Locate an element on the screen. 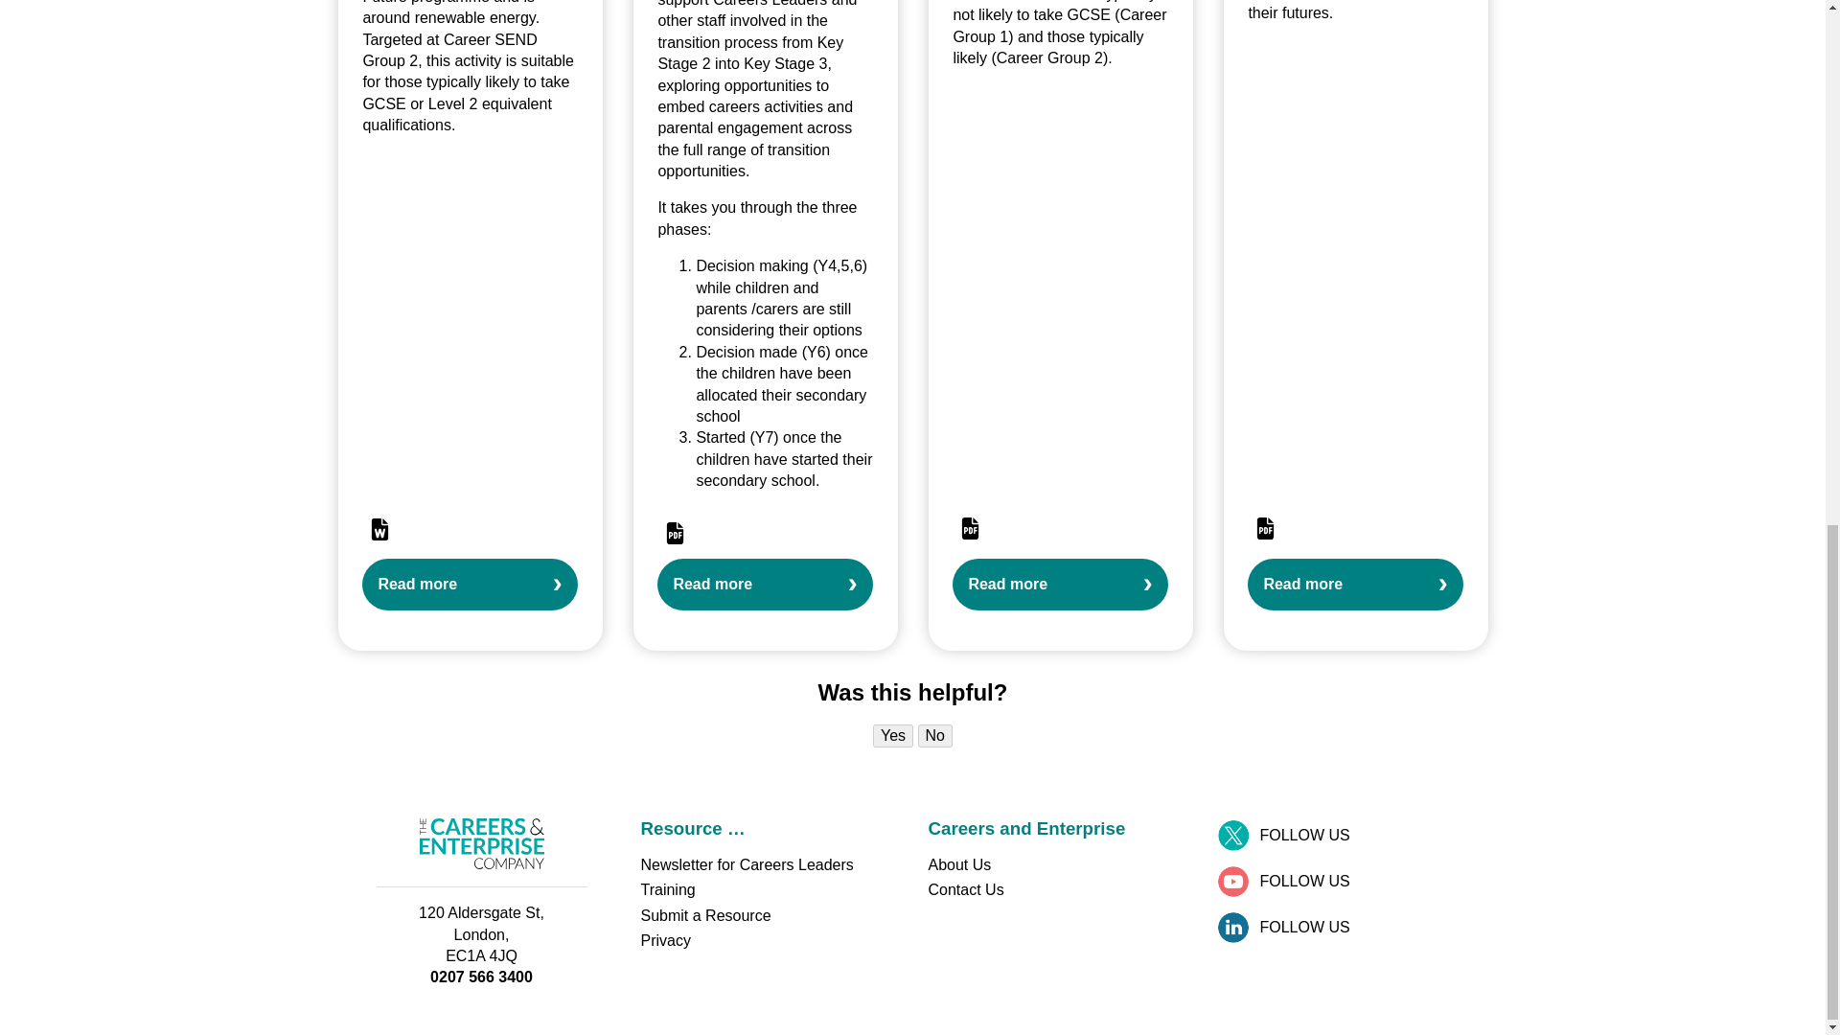  Privacy is located at coordinates (665, 941).